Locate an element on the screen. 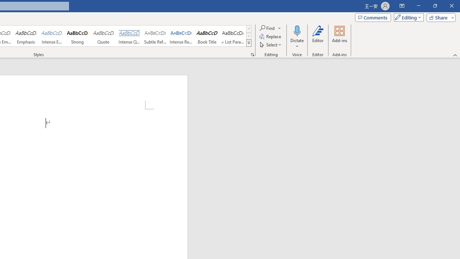  Strong is located at coordinates (78, 36).